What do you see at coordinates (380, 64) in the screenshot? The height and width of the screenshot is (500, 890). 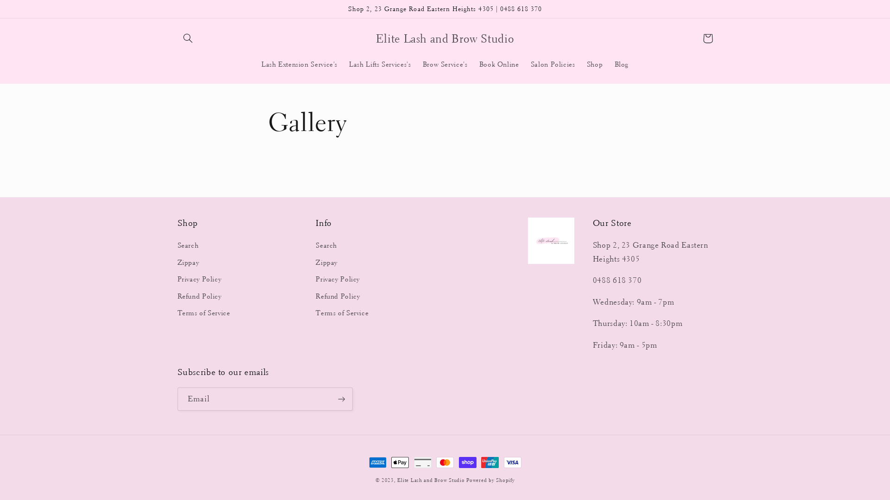 I see `Lash Lifts Services's` at bounding box center [380, 64].